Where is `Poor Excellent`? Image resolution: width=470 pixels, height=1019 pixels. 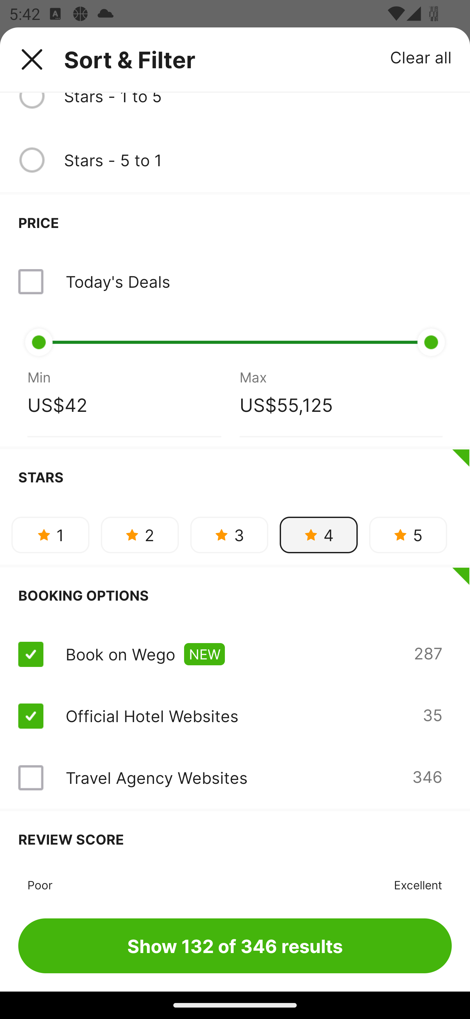 Poor Excellent is located at coordinates (235, 883).